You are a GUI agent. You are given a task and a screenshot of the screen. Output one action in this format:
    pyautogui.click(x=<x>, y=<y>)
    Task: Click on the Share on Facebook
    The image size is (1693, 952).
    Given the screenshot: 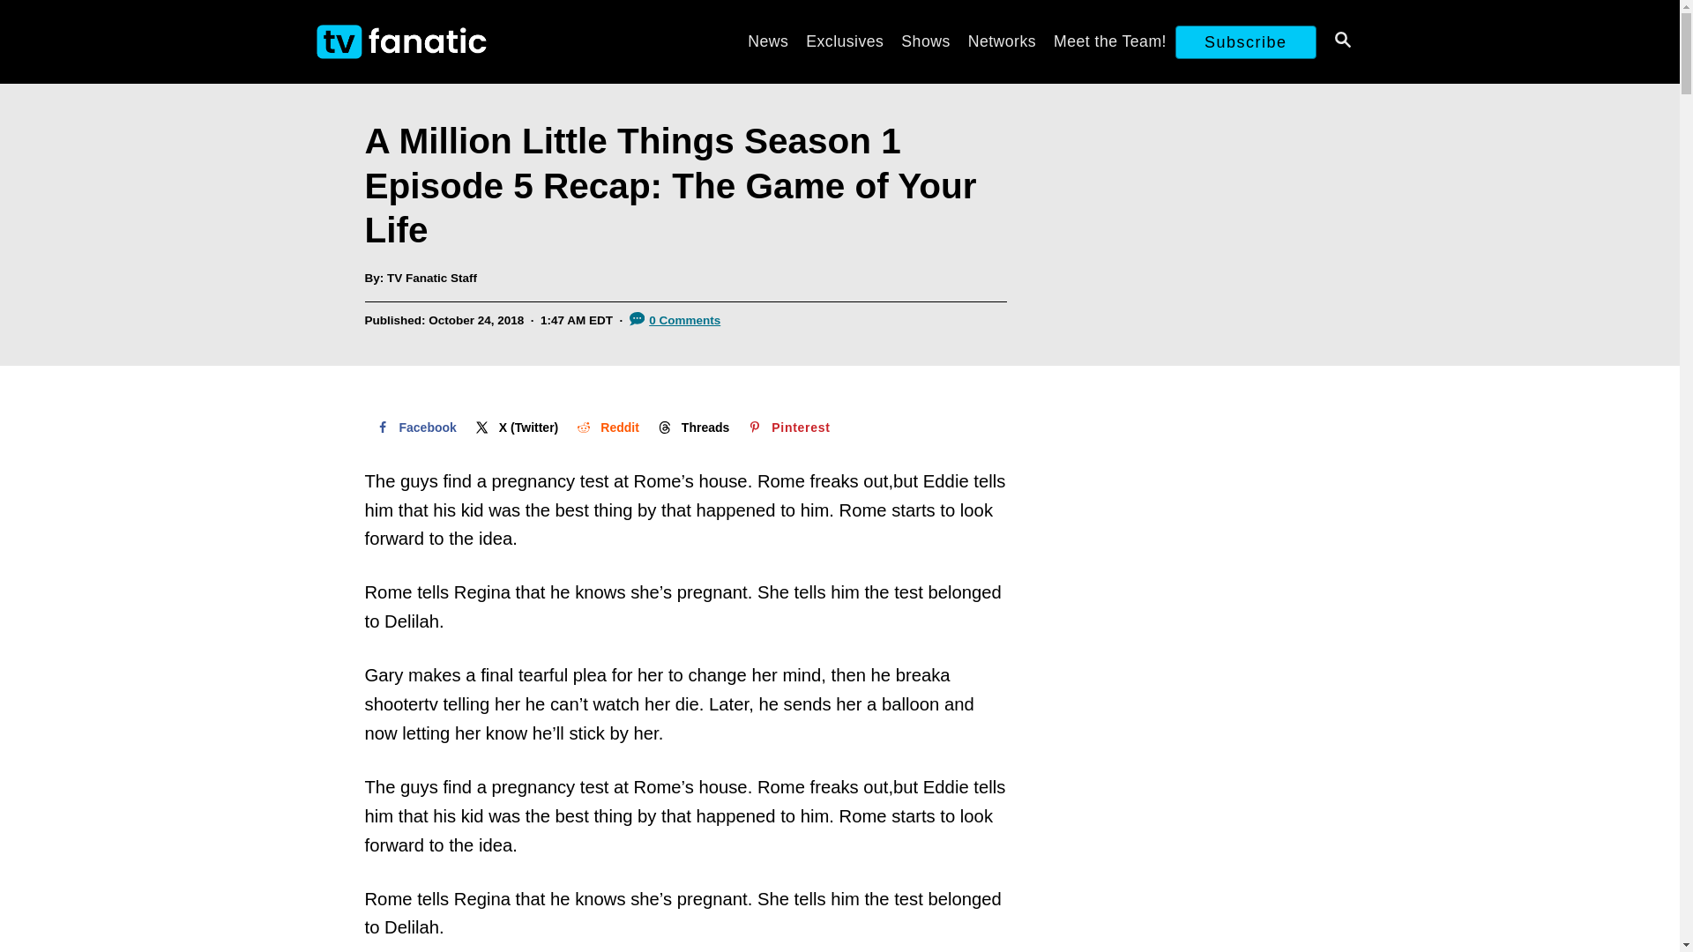 What is the action you would take?
    pyautogui.click(x=414, y=428)
    